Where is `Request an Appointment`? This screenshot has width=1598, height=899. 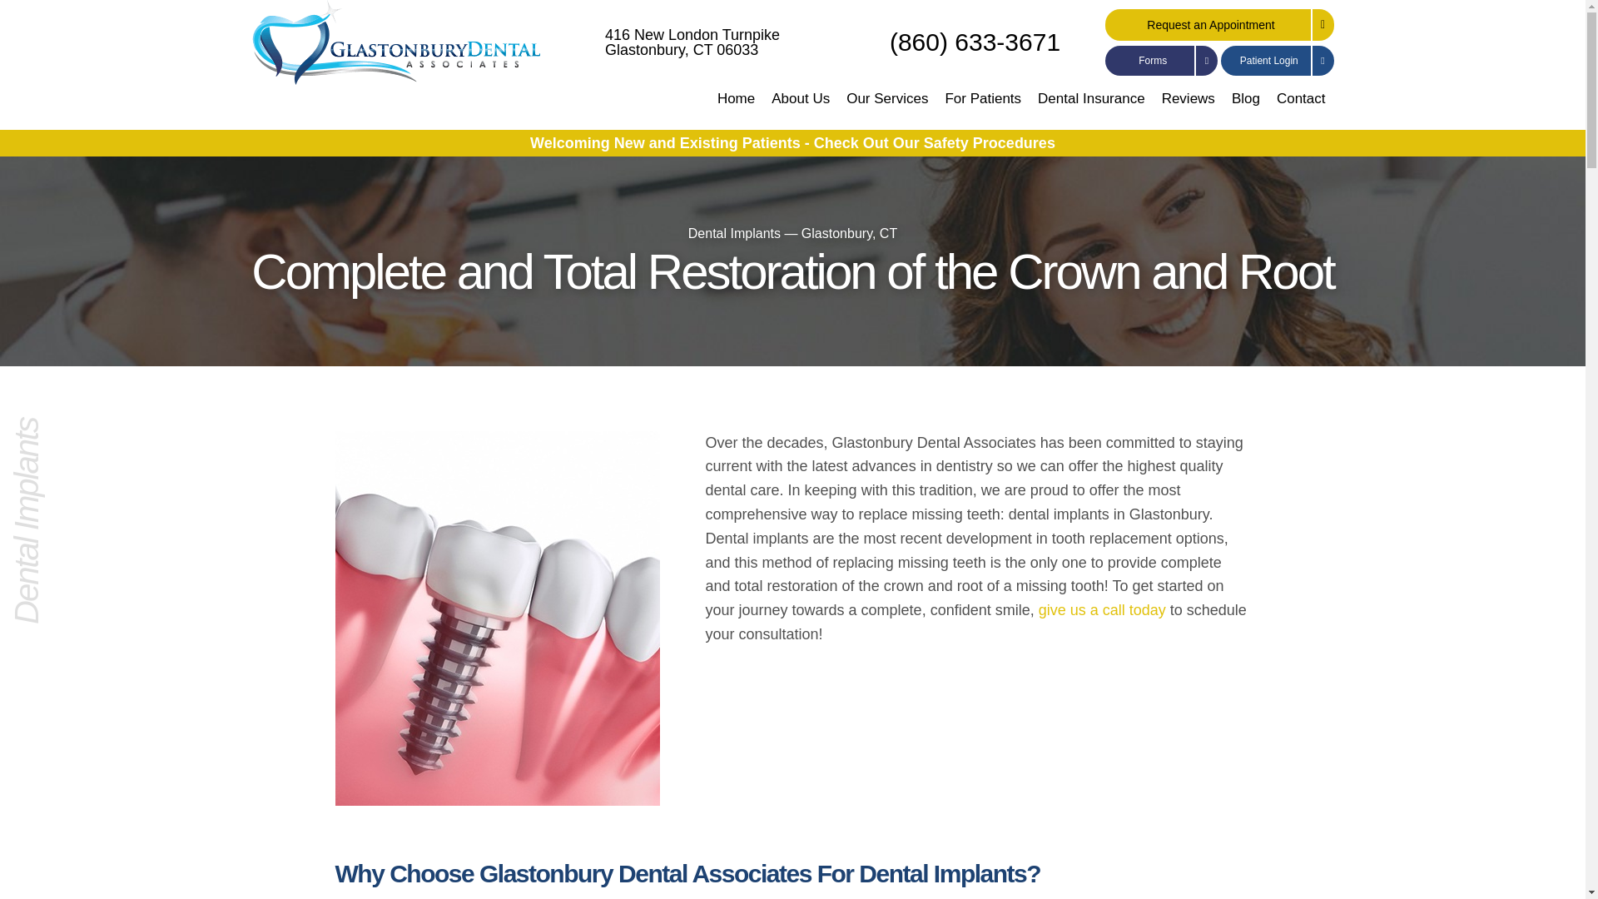
Request an Appointment is located at coordinates (1220, 24).